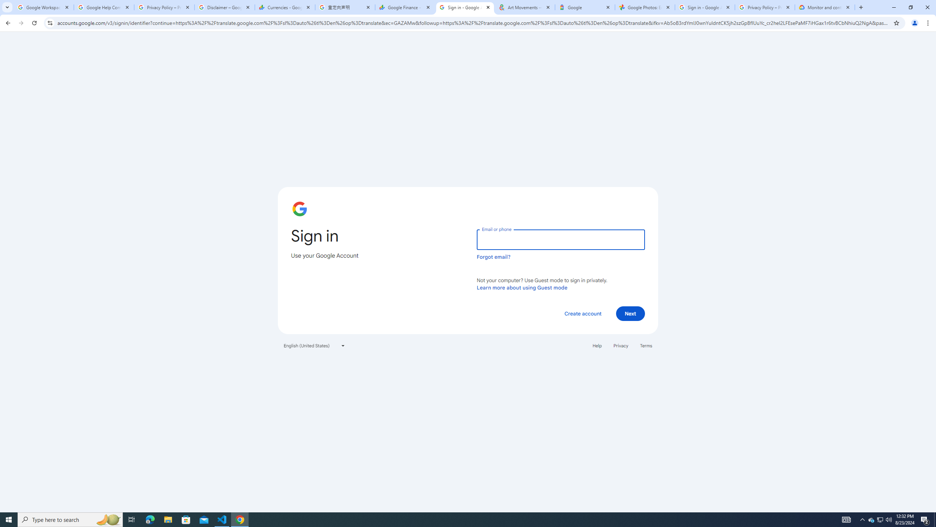  I want to click on Export, so click(38, 345).